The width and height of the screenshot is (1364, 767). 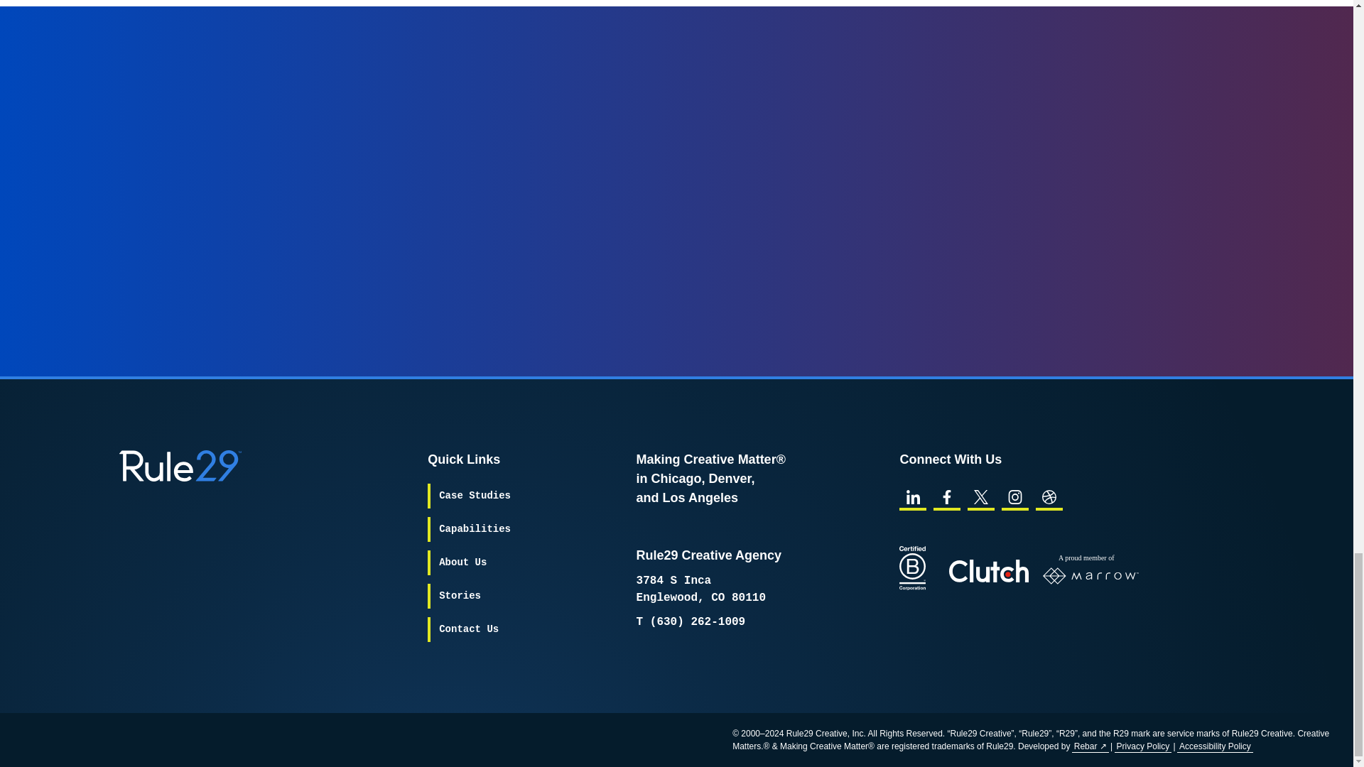 What do you see at coordinates (1091, 571) in the screenshot?
I see `A proud member of` at bounding box center [1091, 571].